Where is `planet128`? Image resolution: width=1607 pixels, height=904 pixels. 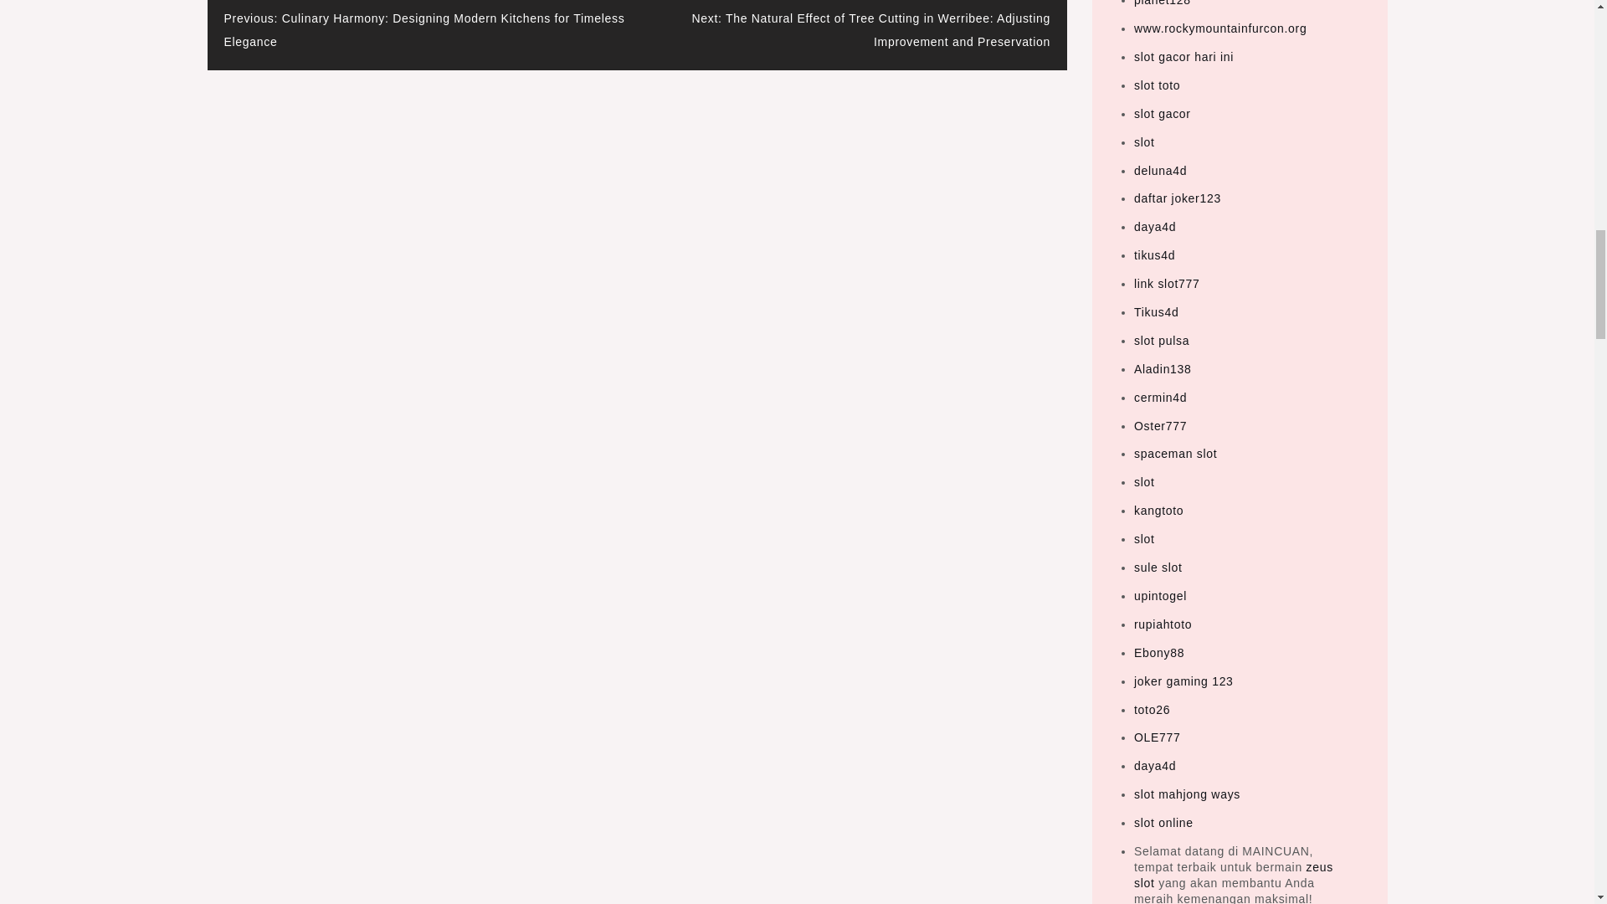
planet128 is located at coordinates (1162, 3).